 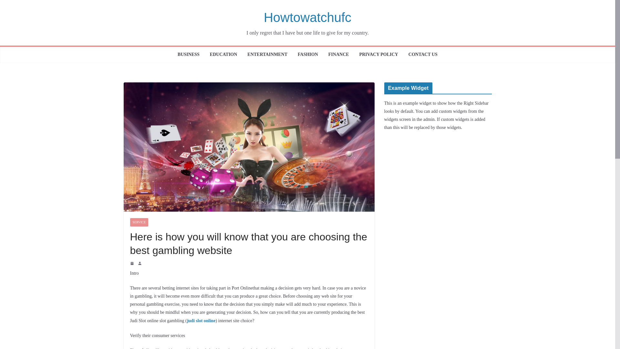 What do you see at coordinates (423, 55) in the screenshot?
I see `CONTACT US` at bounding box center [423, 55].